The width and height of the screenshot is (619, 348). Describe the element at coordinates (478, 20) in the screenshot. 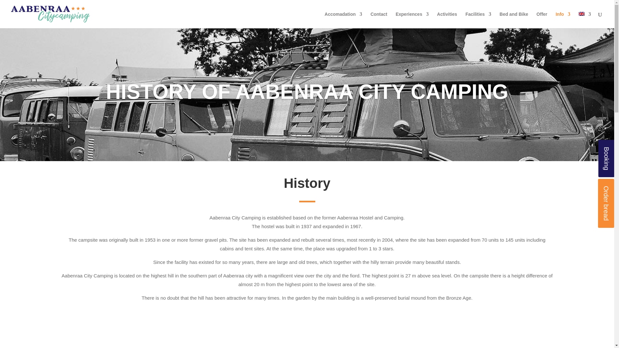

I see `Facilities` at that location.